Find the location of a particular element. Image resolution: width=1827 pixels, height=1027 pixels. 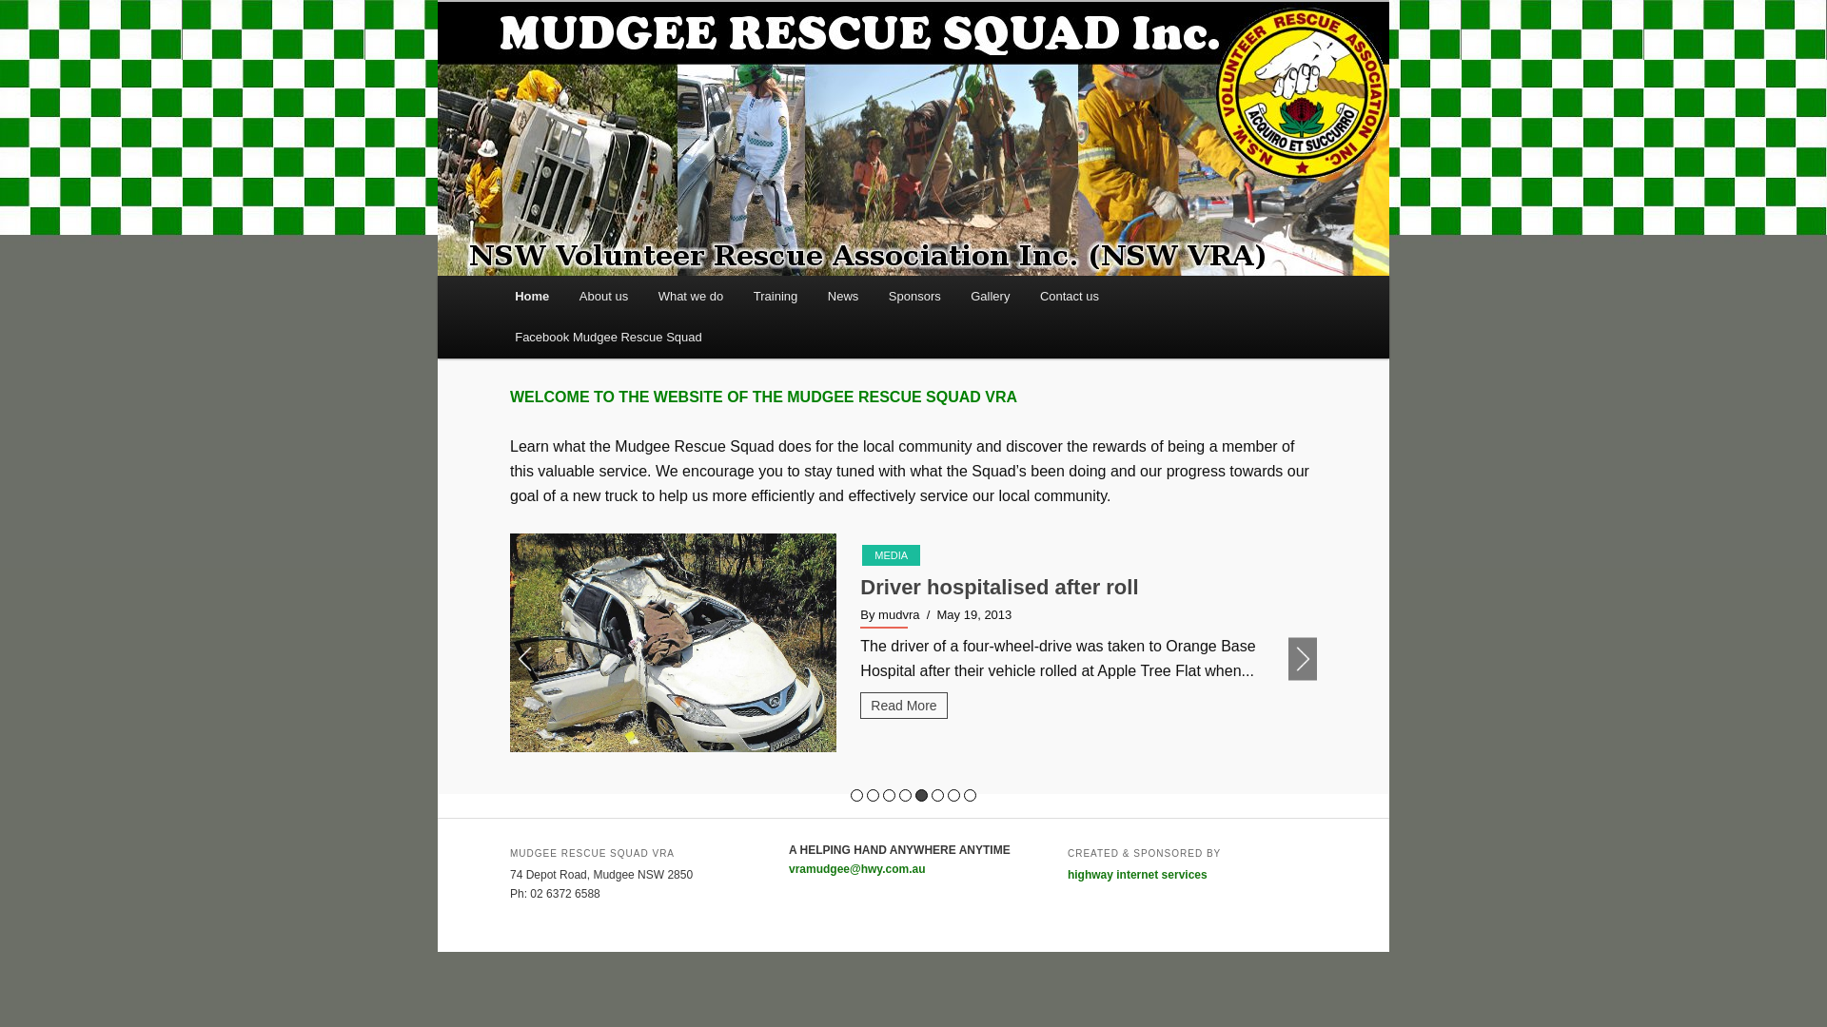

3 is located at coordinates (889, 795).